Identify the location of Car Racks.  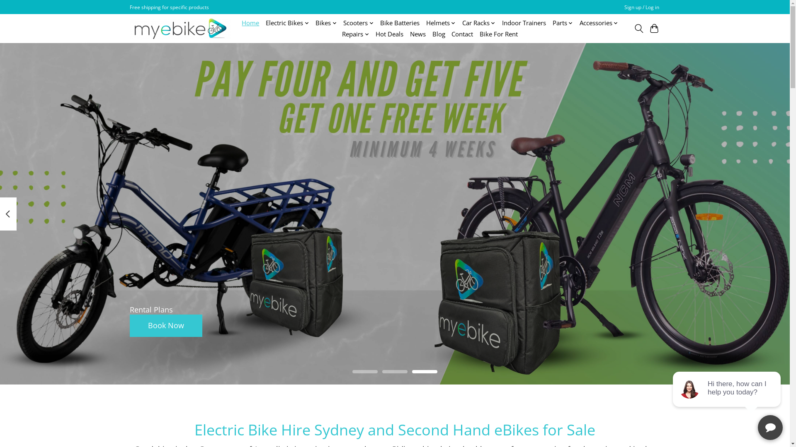
(479, 23).